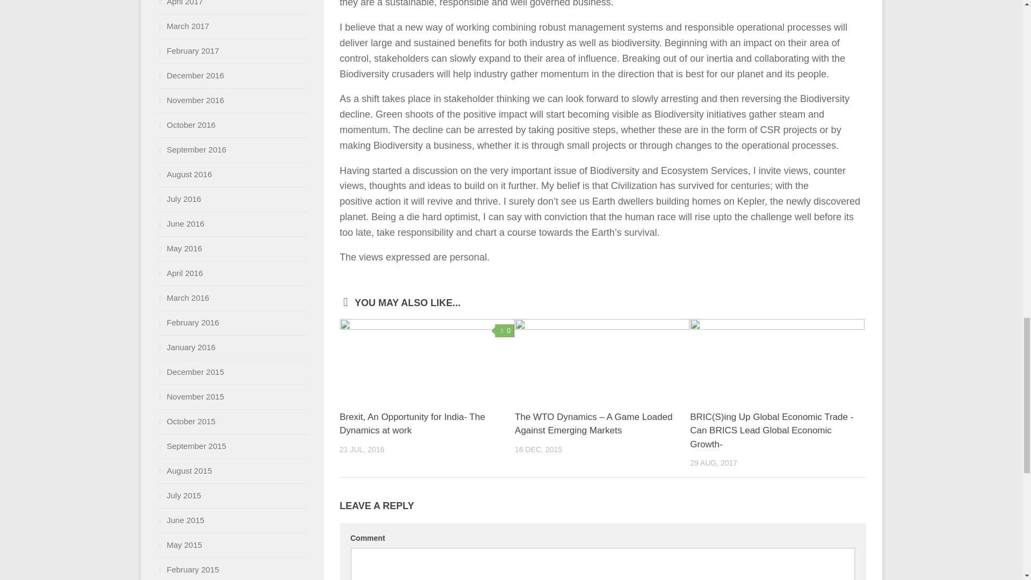  What do you see at coordinates (426, 360) in the screenshot?
I see `Brexit, An Opportunity for India- The Dynamics at work` at bounding box center [426, 360].